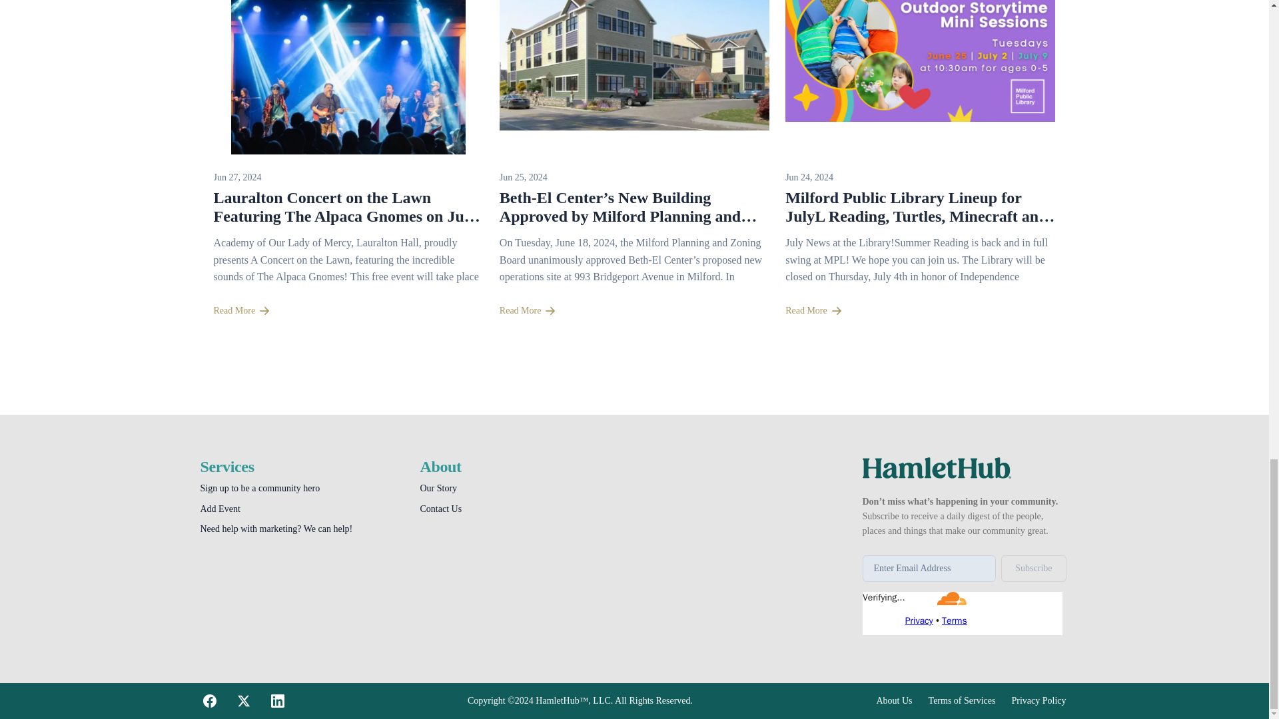 The height and width of the screenshot is (719, 1279). I want to click on Terms of Services, so click(962, 700).